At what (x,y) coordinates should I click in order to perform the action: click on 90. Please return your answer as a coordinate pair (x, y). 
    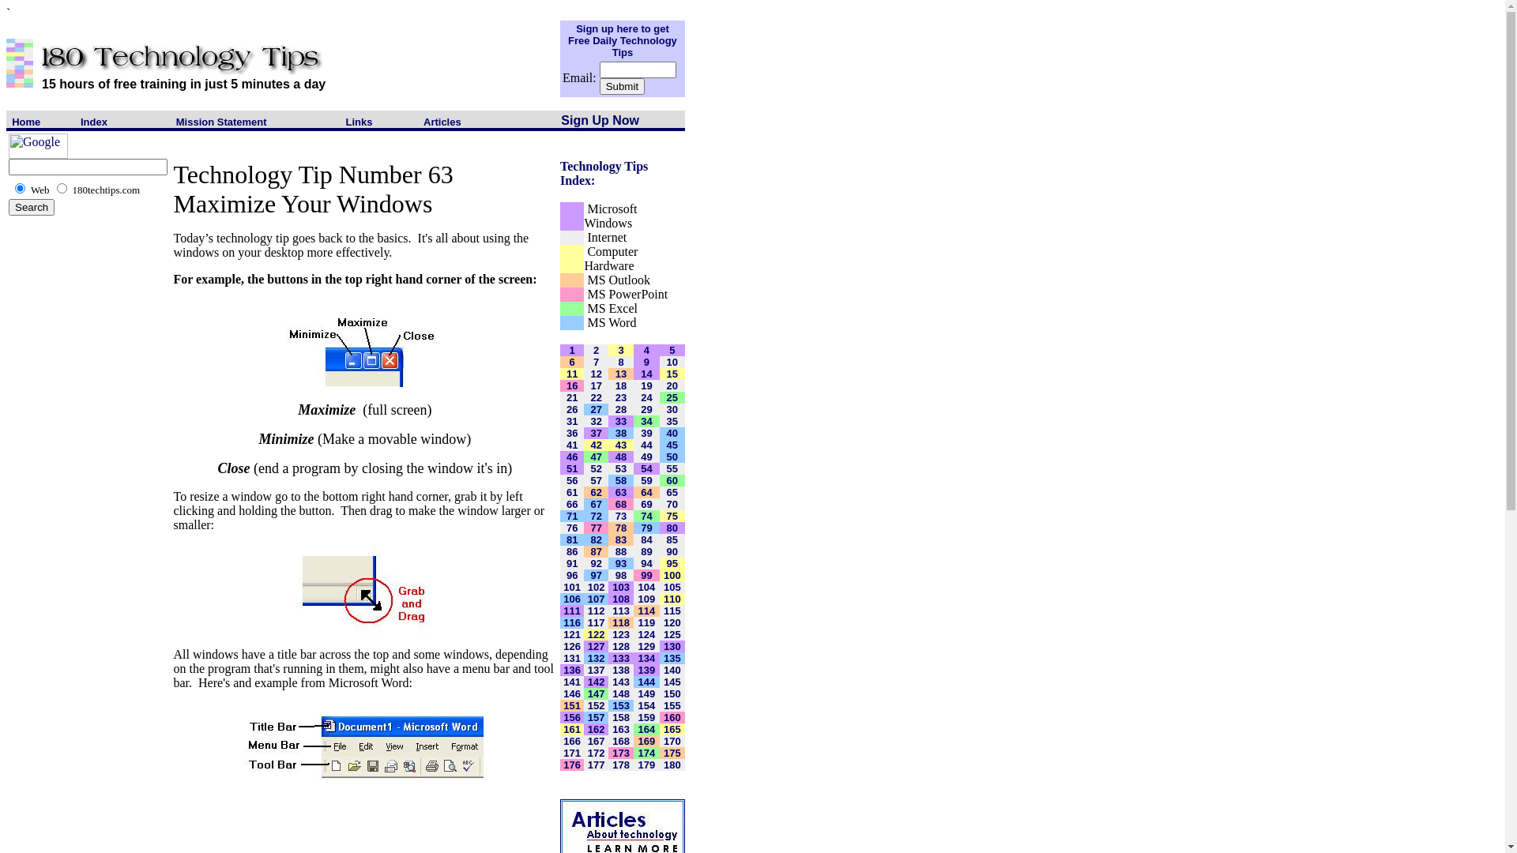
    Looking at the image, I should click on (672, 551).